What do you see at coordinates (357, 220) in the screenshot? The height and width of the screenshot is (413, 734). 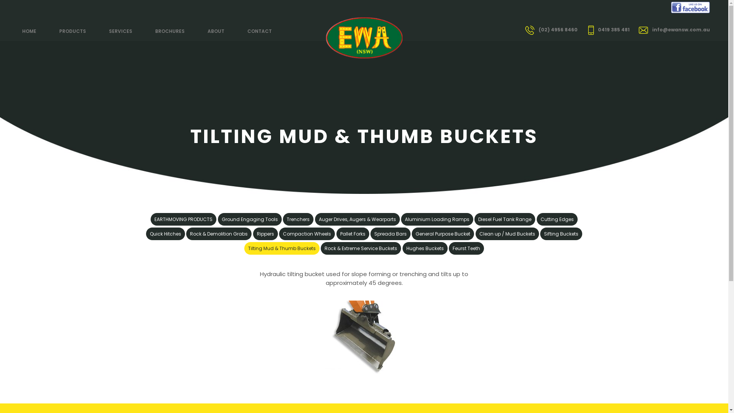 I see `Auger Drives, Augers & Wearparts` at bounding box center [357, 220].